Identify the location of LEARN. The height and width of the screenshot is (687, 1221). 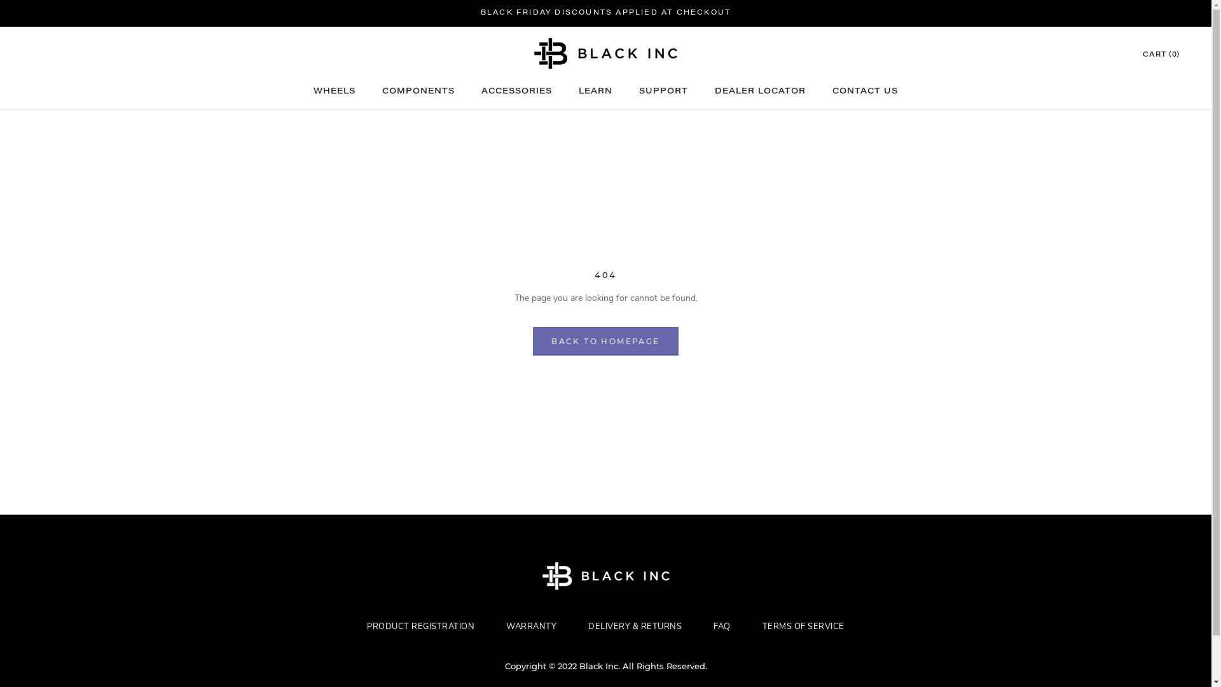
(595, 92).